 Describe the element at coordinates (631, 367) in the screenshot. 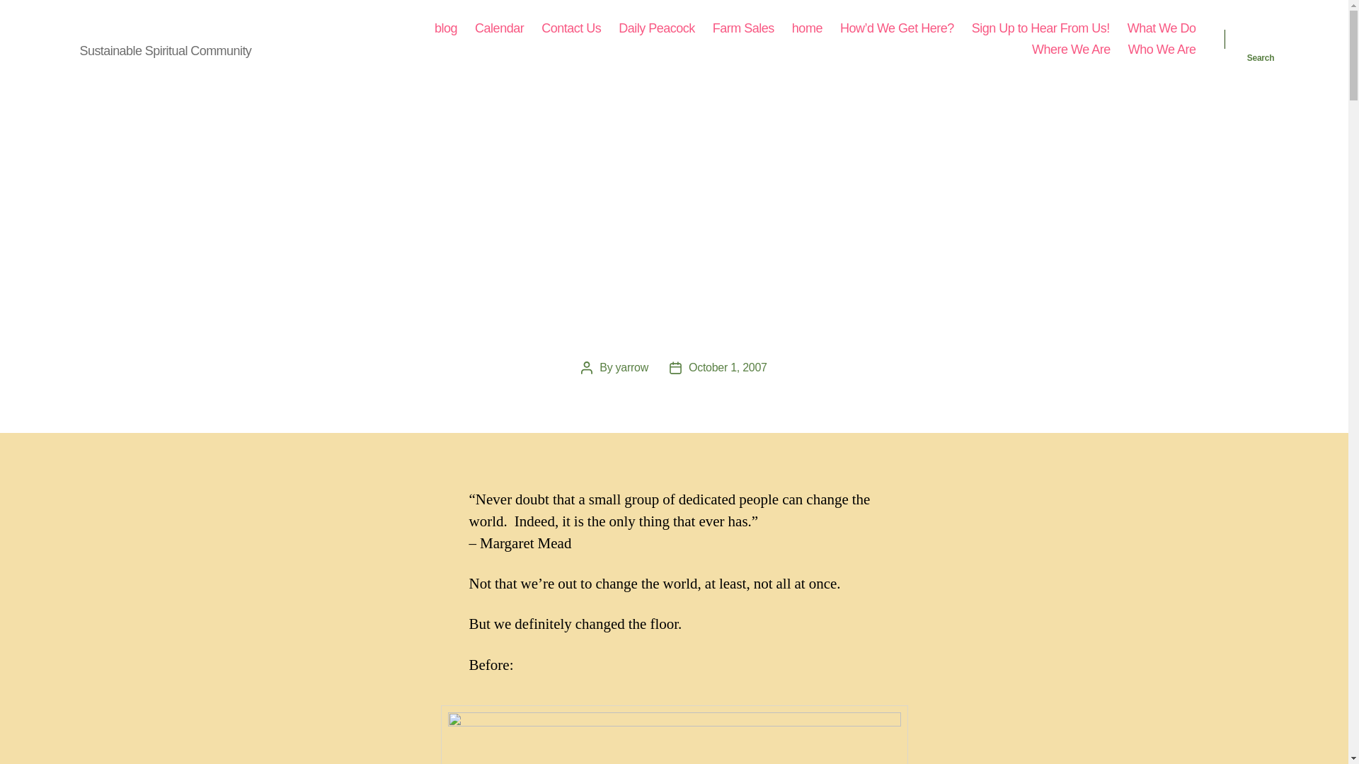

I see `yarrow` at that location.